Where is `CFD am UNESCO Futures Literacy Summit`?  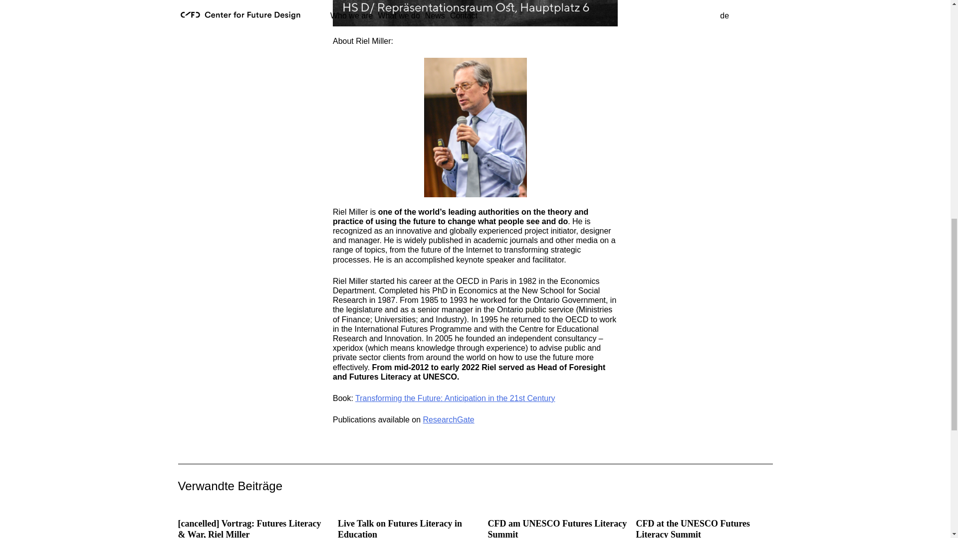
CFD am UNESCO Futures Literacy Summit is located at coordinates (557, 528).